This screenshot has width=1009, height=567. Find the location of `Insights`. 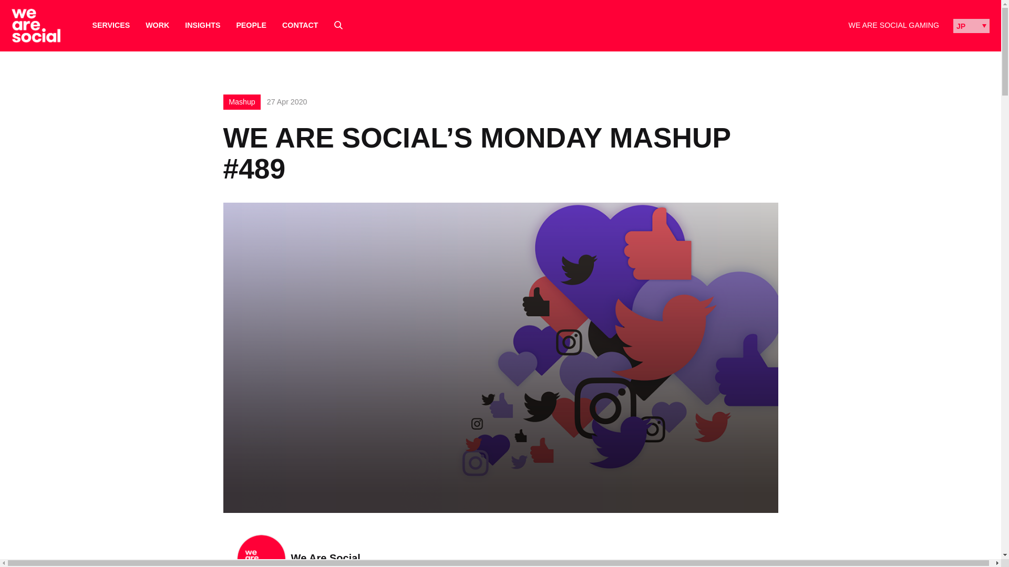

Insights is located at coordinates (202, 25).